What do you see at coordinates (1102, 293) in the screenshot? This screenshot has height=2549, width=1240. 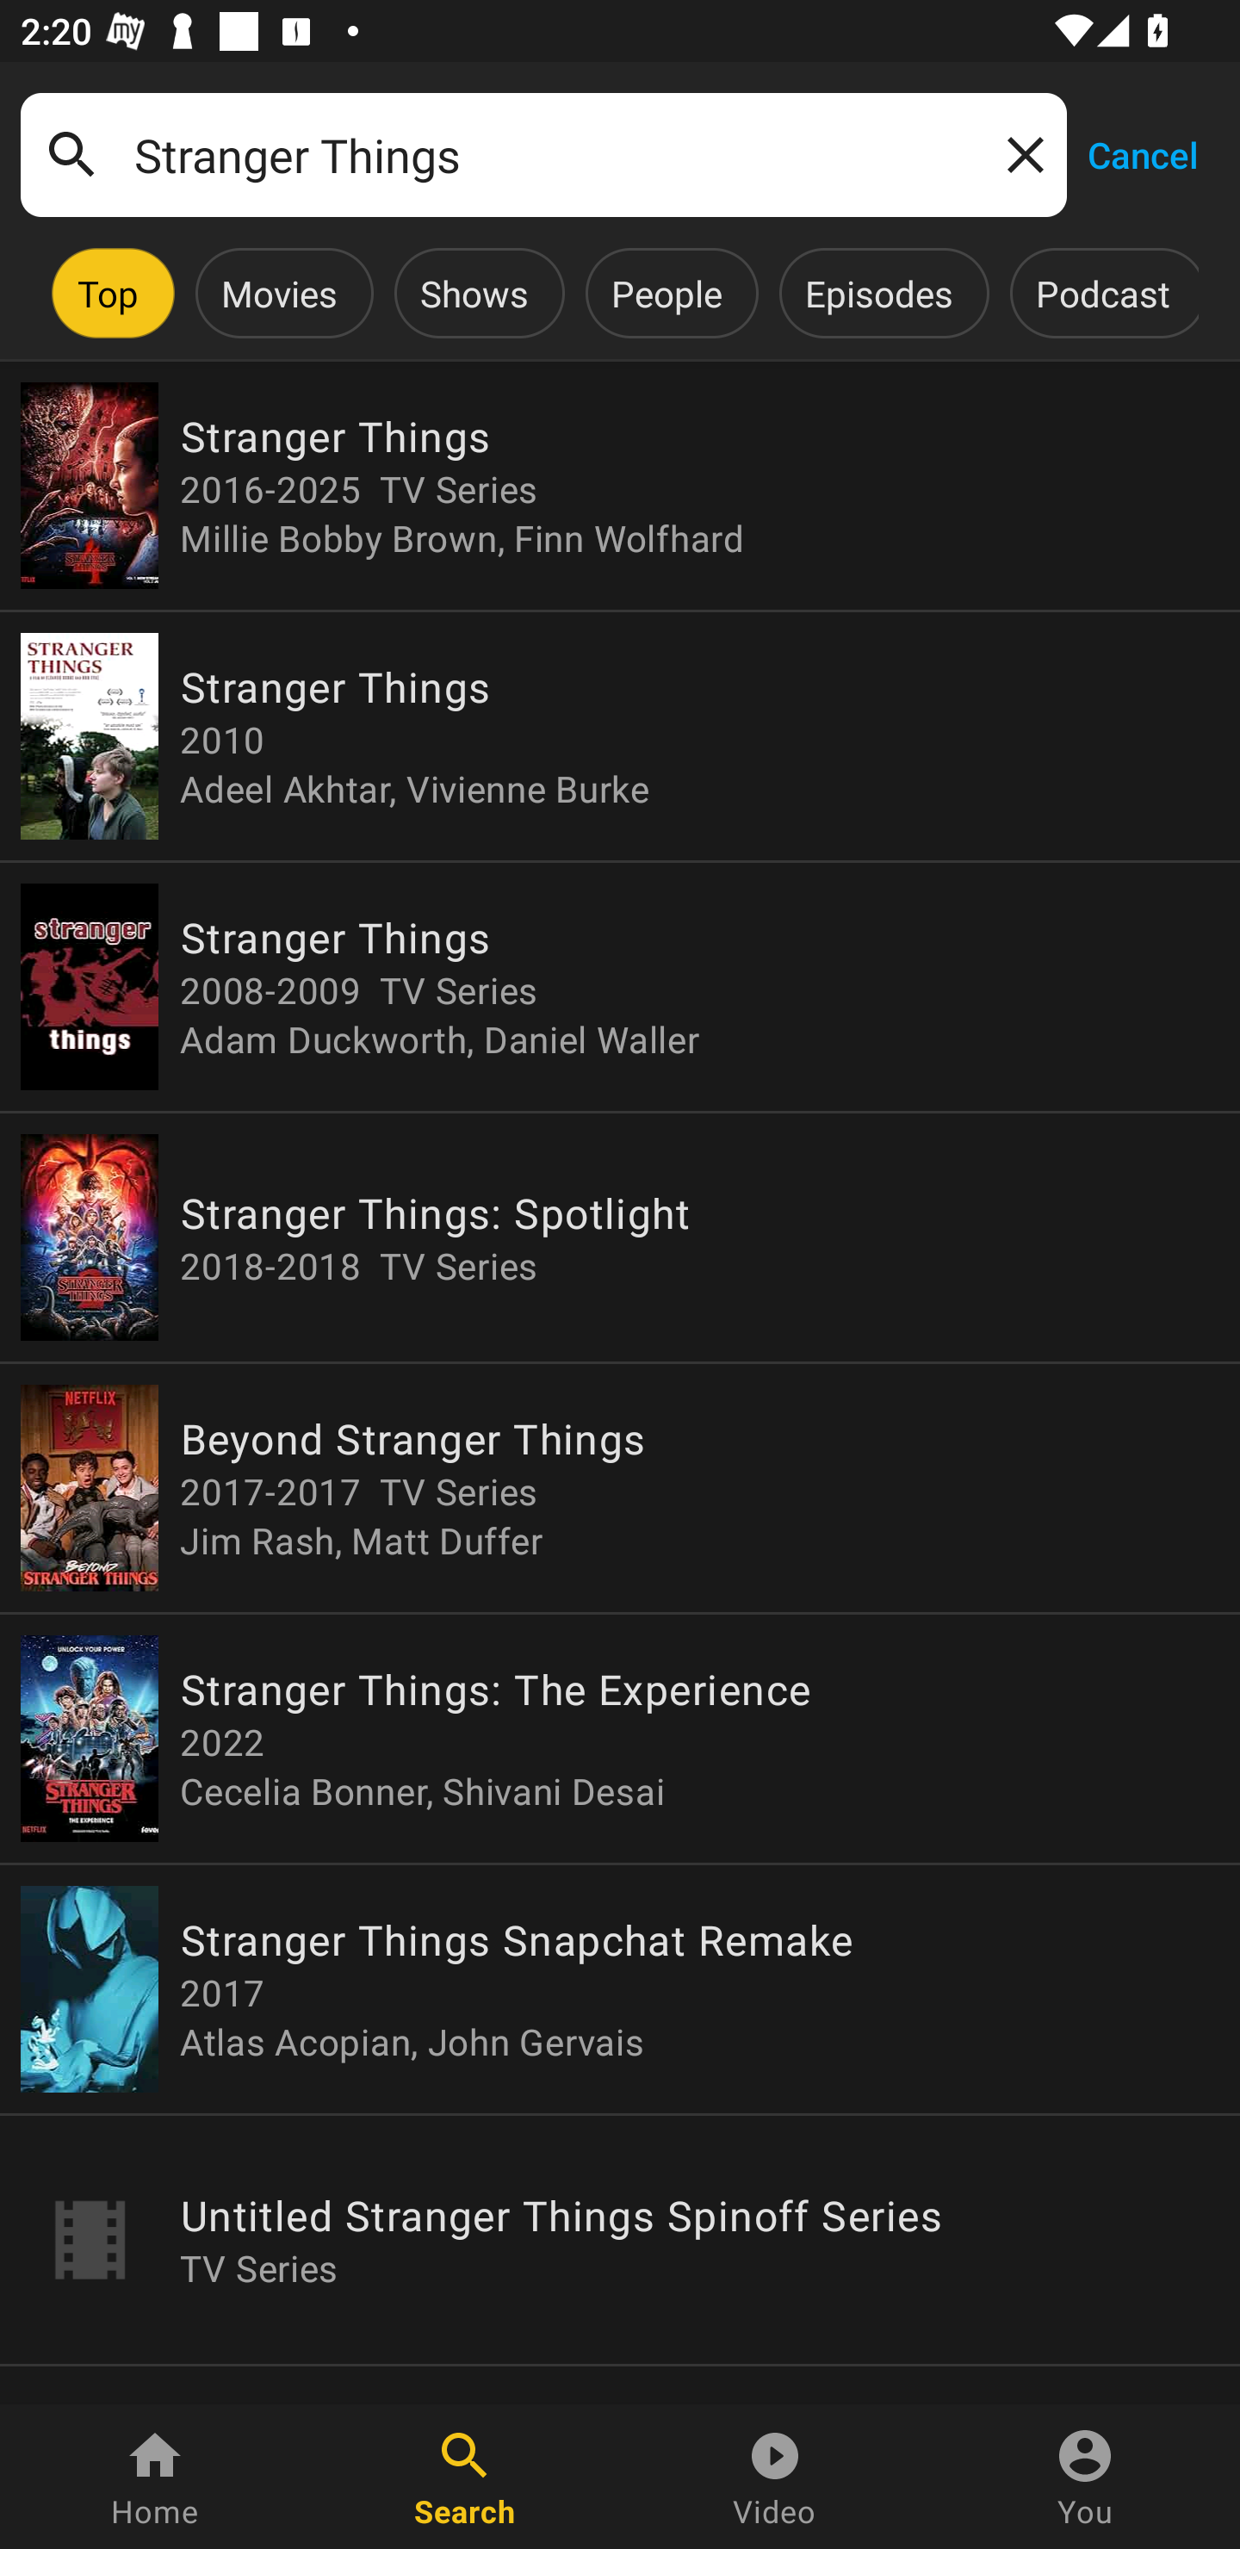 I see `Podcast` at bounding box center [1102, 293].